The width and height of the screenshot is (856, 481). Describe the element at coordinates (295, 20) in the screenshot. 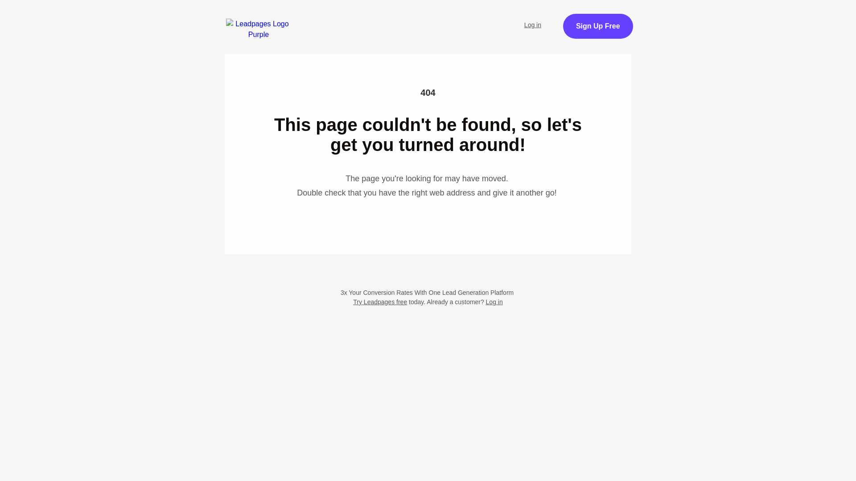

I see `HOME` at that location.